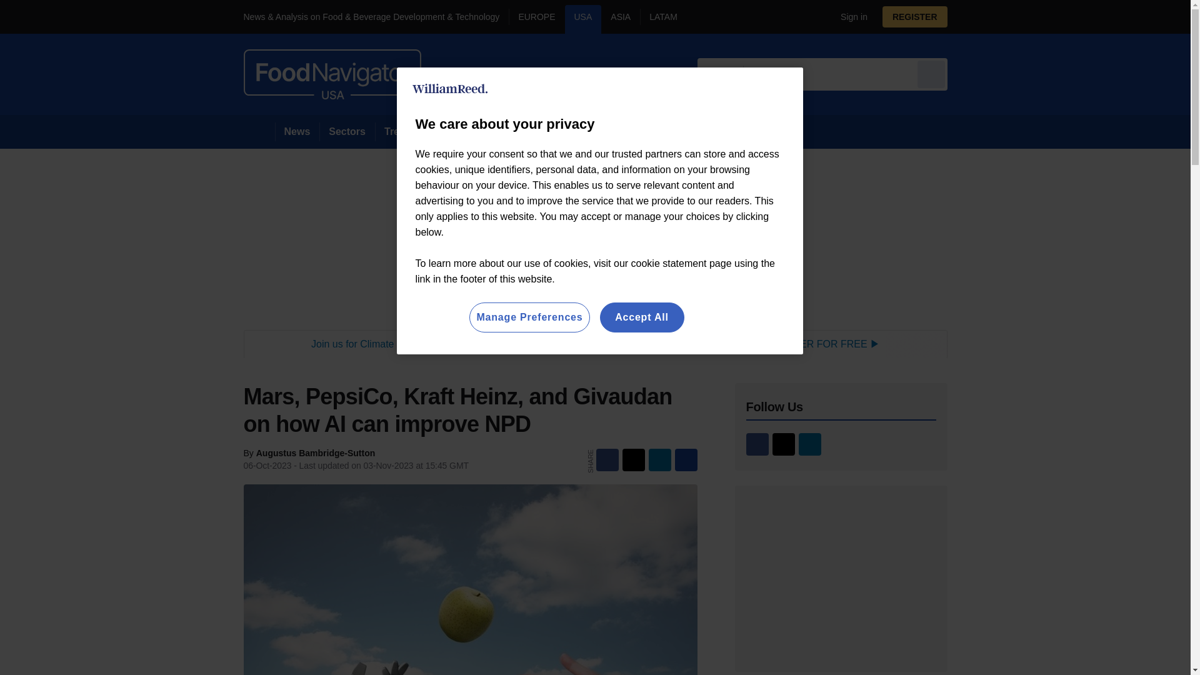 Image resolution: width=1200 pixels, height=675 pixels. I want to click on Sign out, so click(851, 16).